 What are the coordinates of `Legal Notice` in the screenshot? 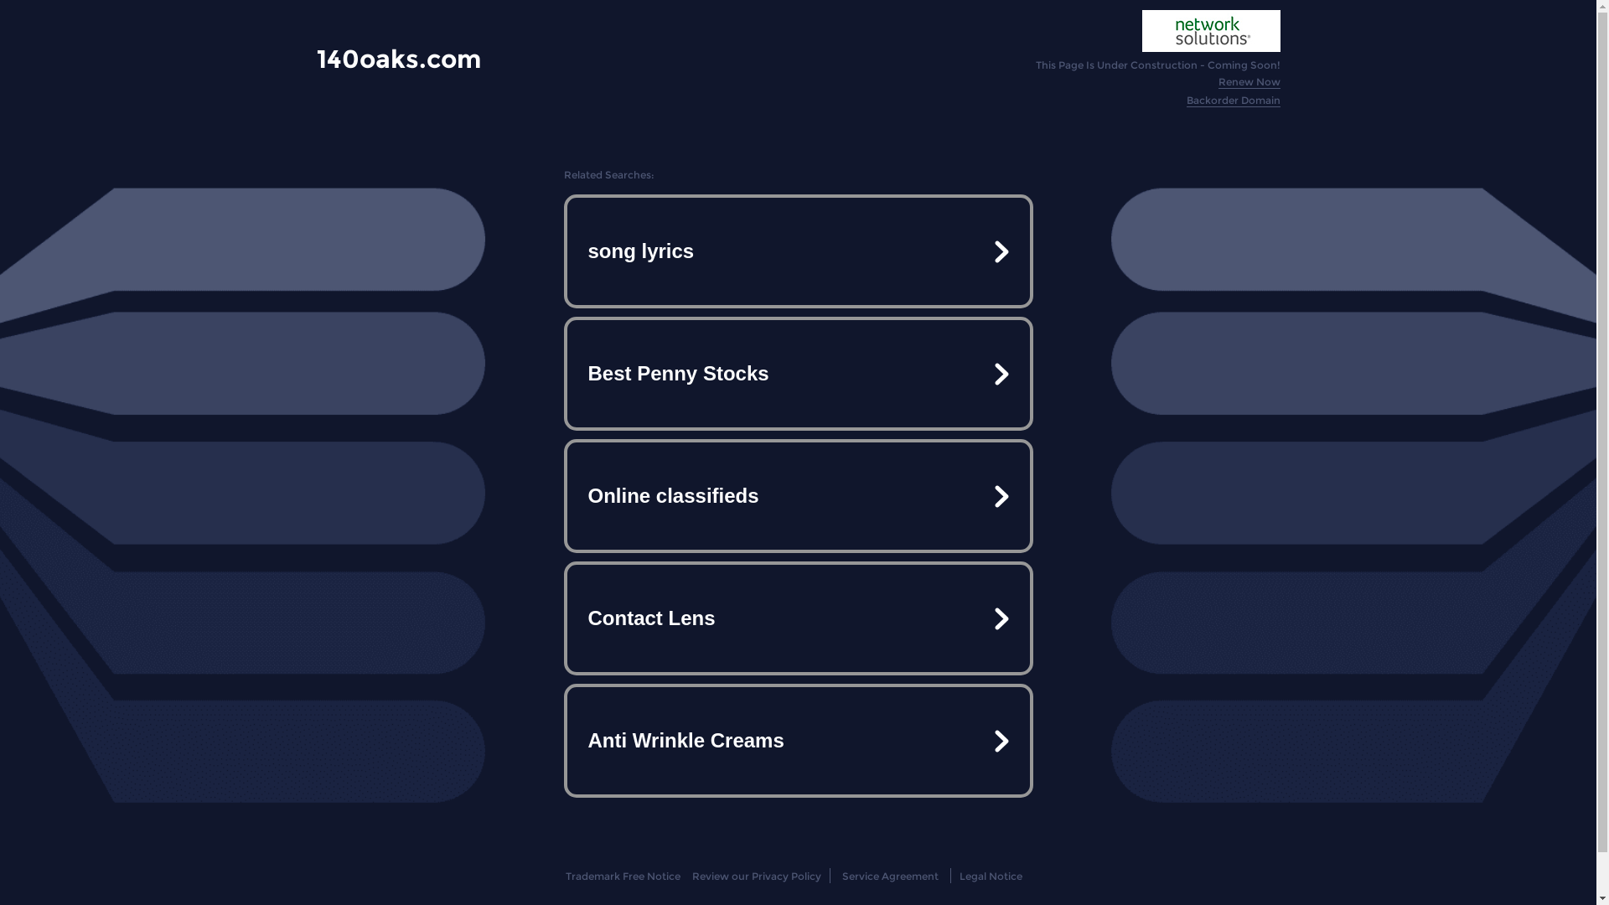 It's located at (991, 877).